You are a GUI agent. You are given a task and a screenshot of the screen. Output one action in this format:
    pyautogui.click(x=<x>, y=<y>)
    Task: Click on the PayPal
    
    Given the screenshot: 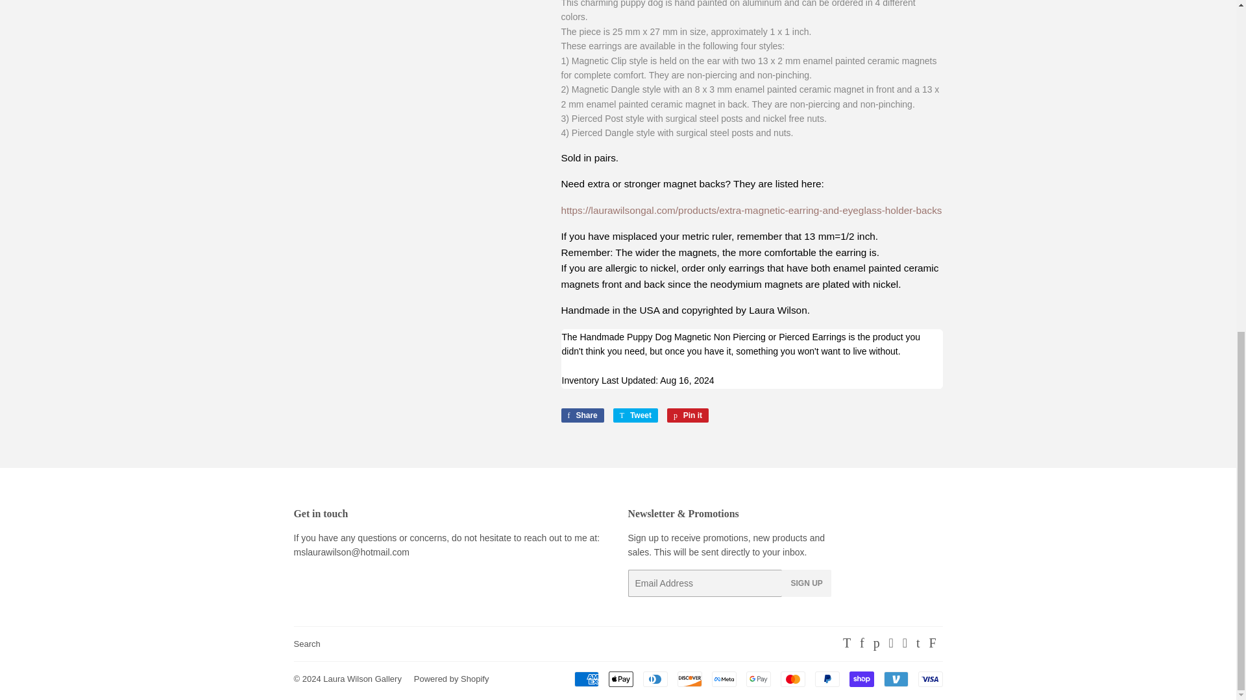 What is the action you would take?
    pyautogui.click(x=827, y=679)
    